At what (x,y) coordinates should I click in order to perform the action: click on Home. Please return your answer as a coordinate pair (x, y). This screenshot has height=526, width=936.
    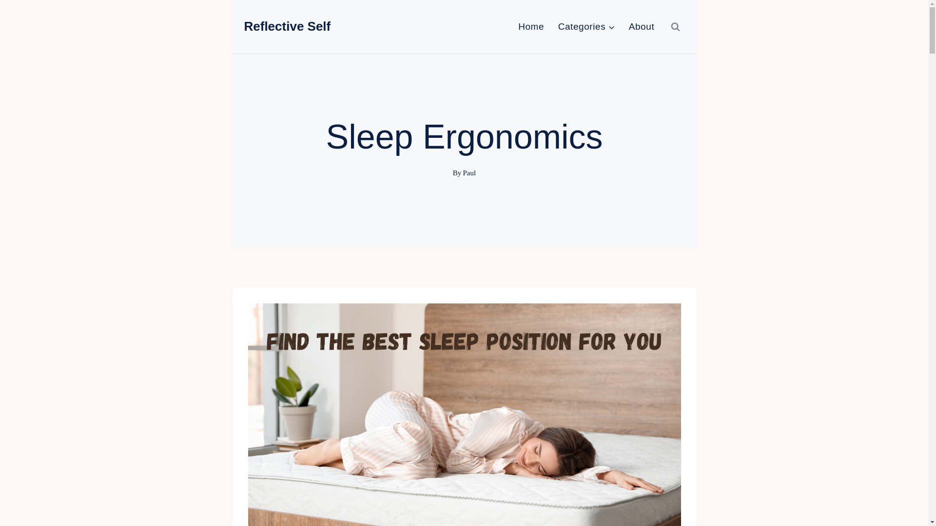
    Looking at the image, I should click on (531, 26).